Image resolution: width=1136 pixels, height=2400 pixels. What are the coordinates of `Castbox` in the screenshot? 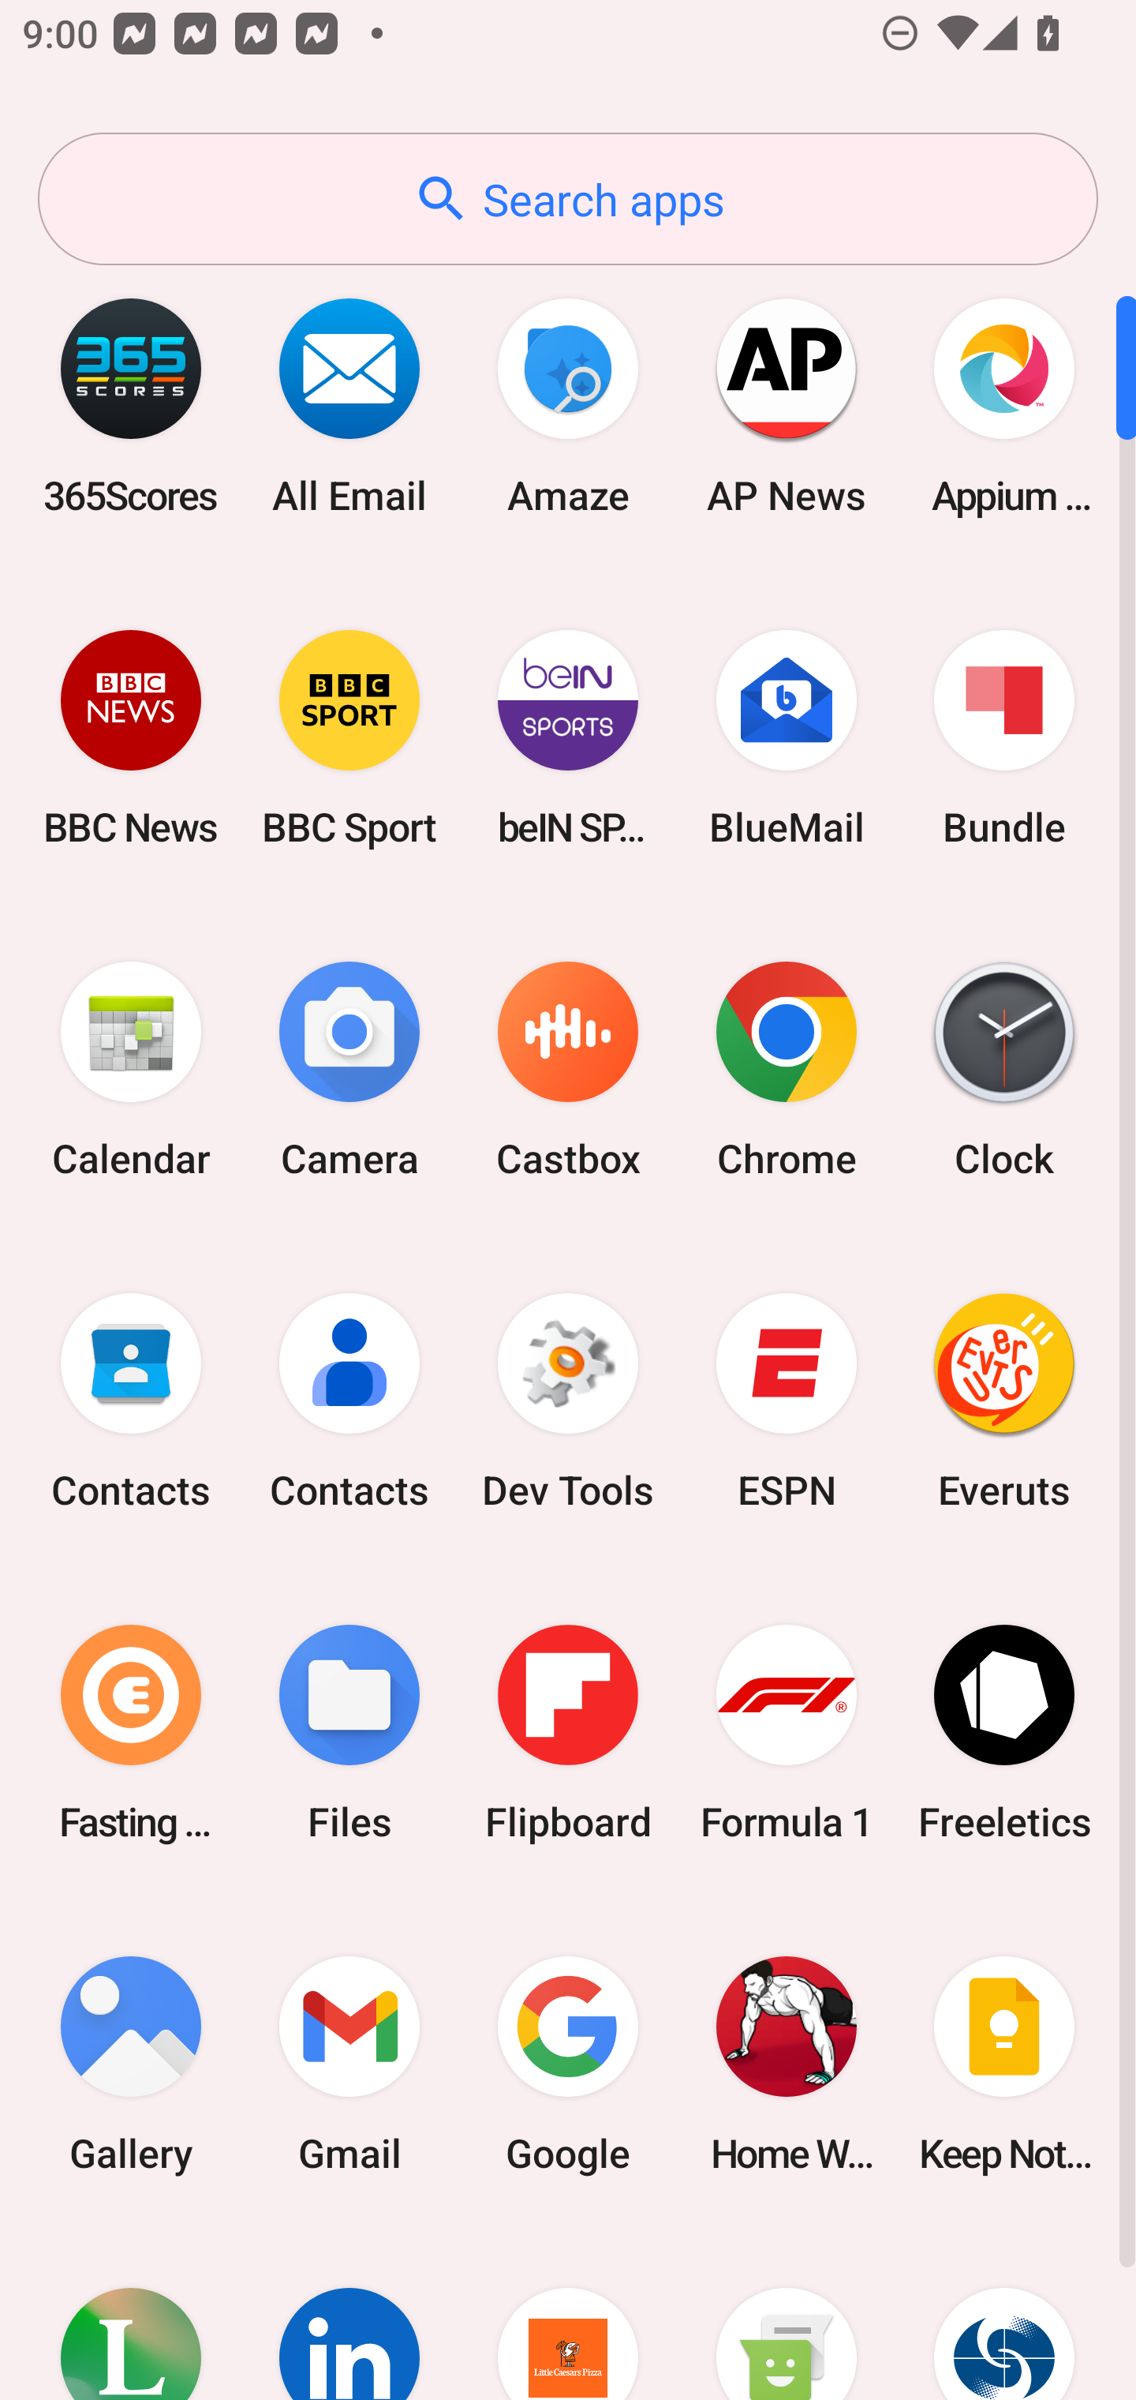 It's located at (568, 1071).